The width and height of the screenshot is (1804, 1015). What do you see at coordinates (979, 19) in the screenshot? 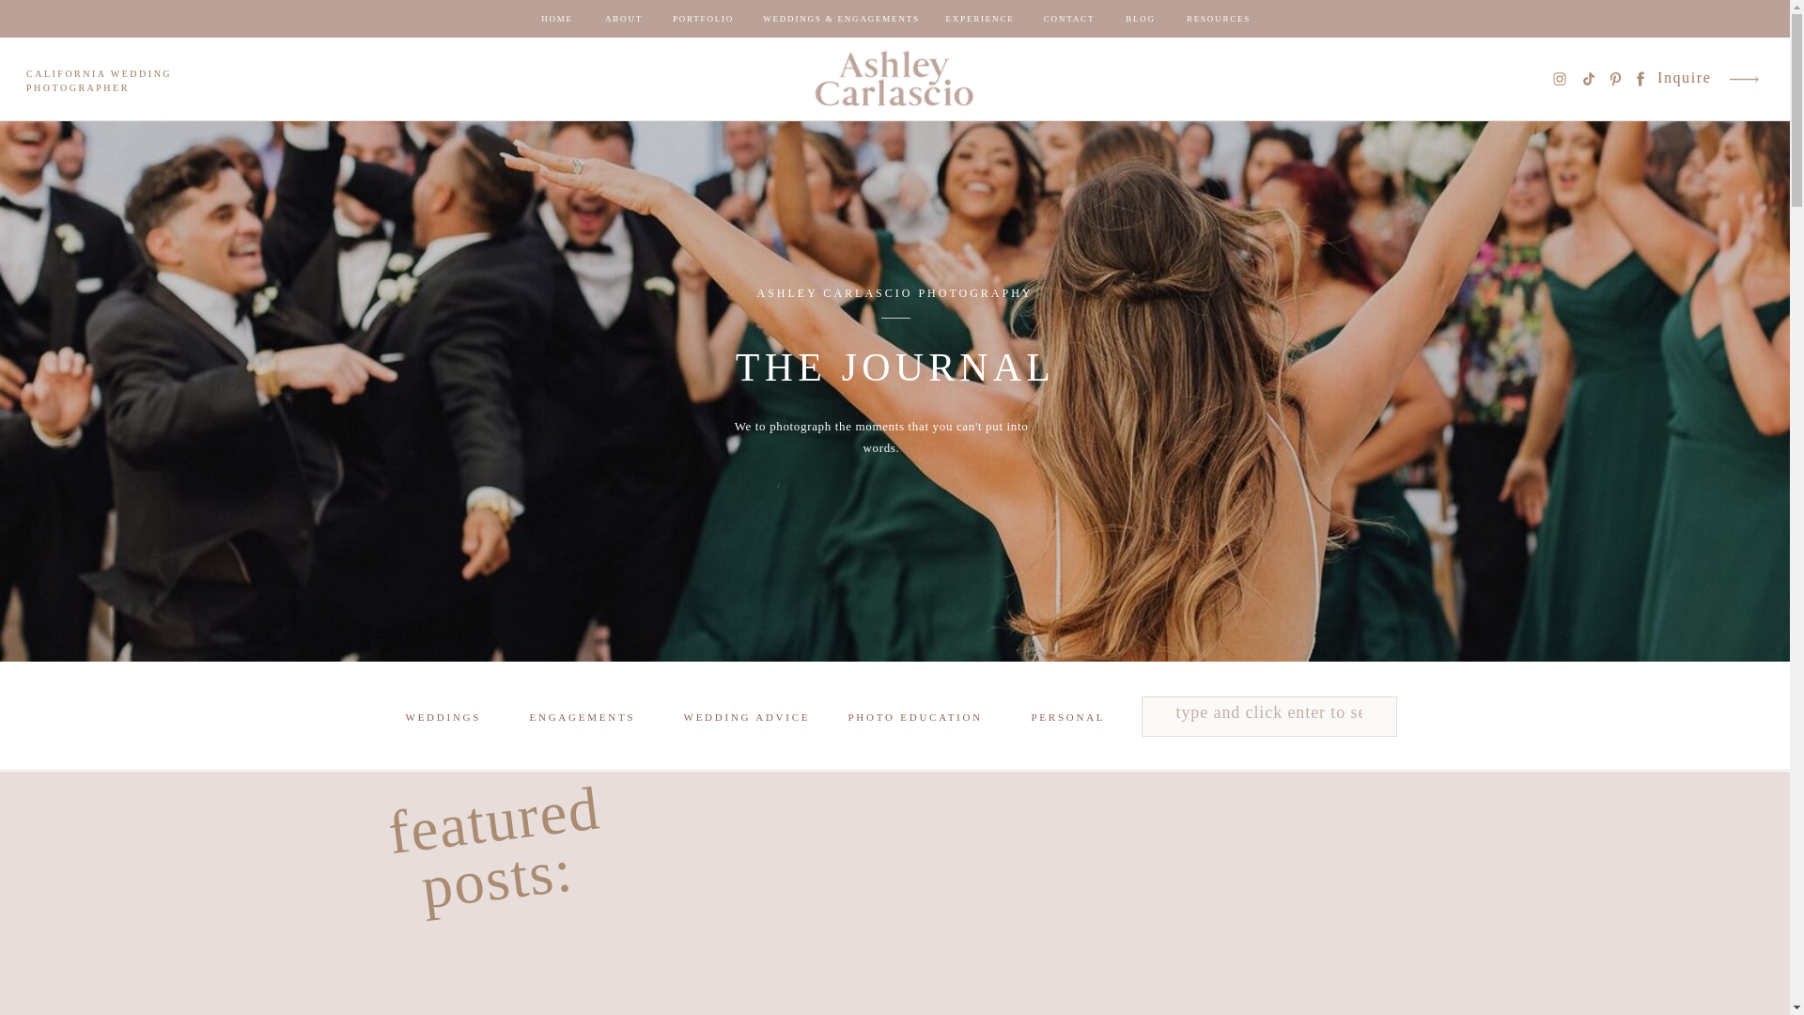
I see `EXPERIENCE` at bounding box center [979, 19].